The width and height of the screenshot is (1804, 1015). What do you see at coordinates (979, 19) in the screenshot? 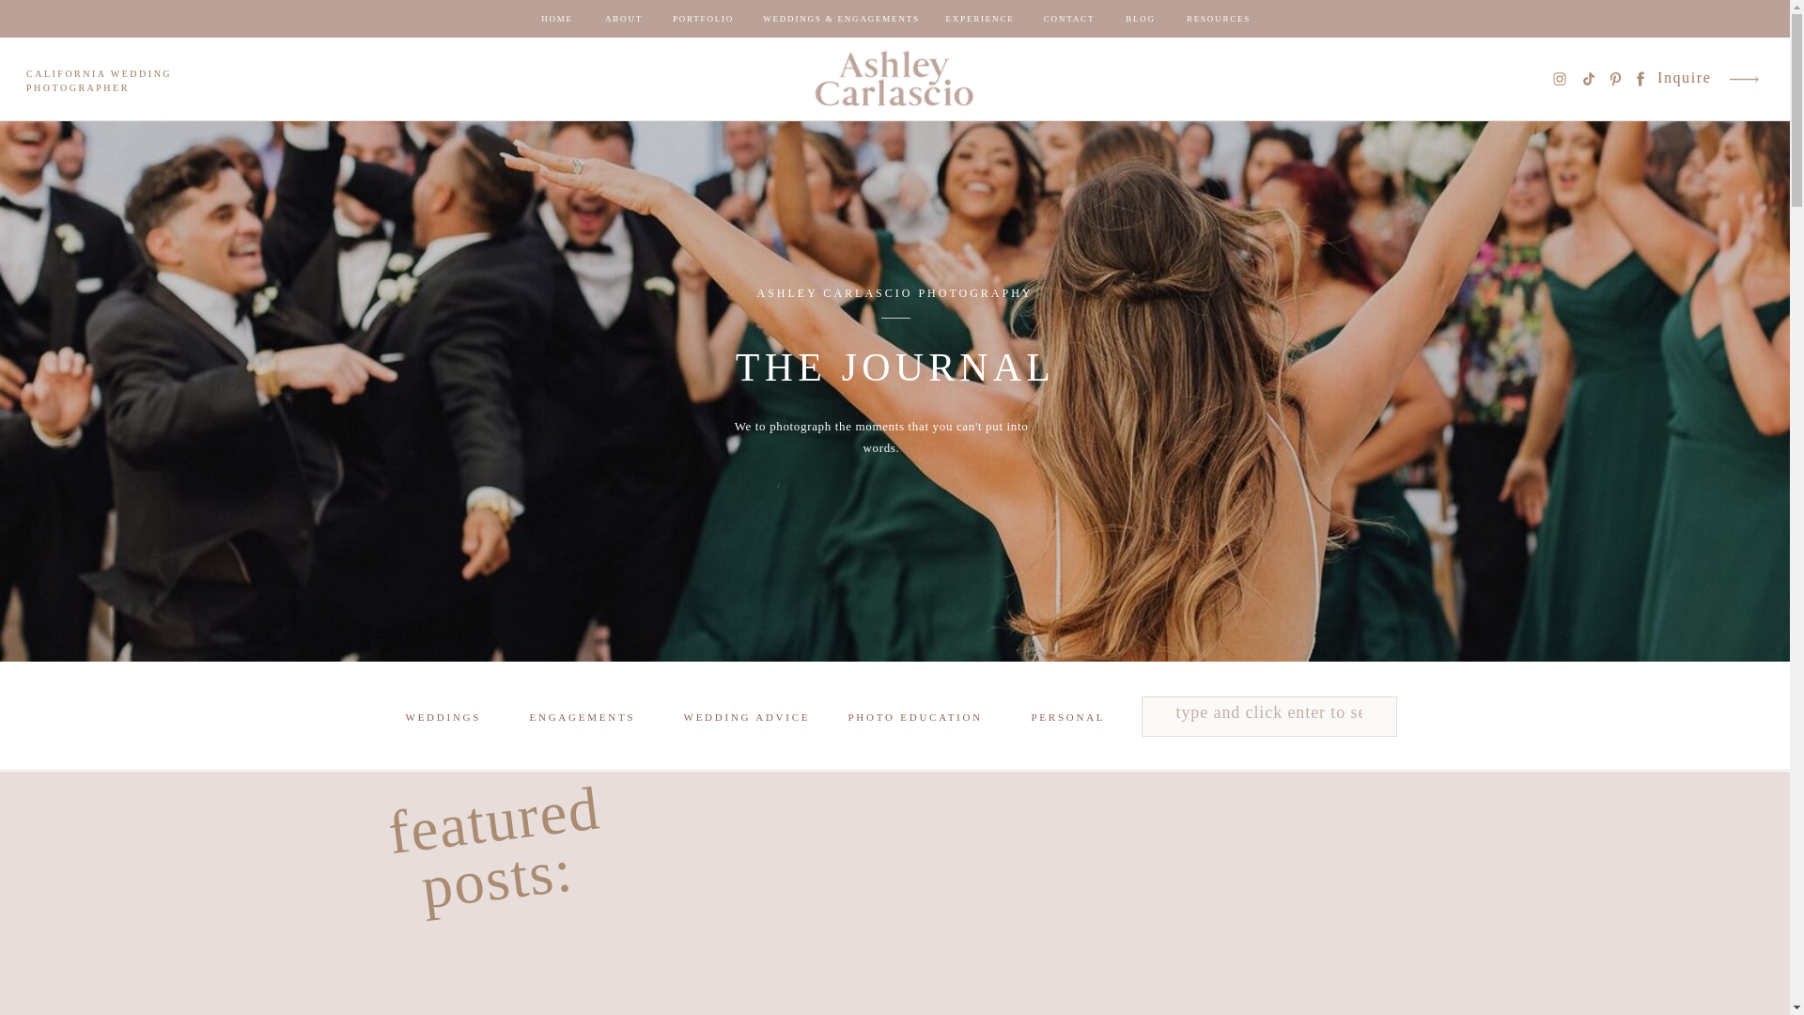
I see `EXPERIENCE` at bounding box center [979, 19].